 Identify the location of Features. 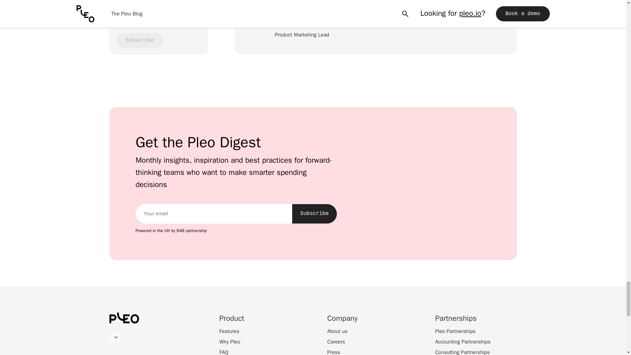
(229, 331).